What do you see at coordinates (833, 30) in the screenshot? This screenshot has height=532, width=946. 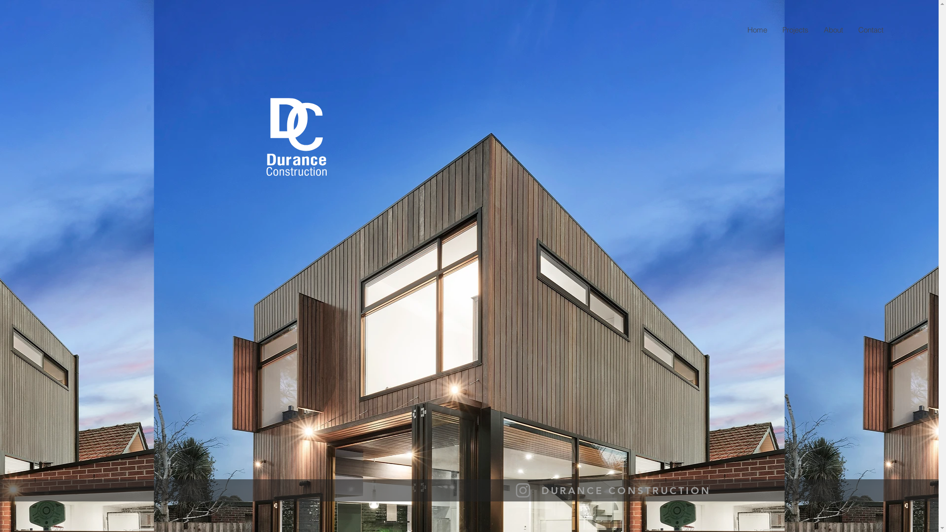 I see `About` at bounding box center [833, 30].